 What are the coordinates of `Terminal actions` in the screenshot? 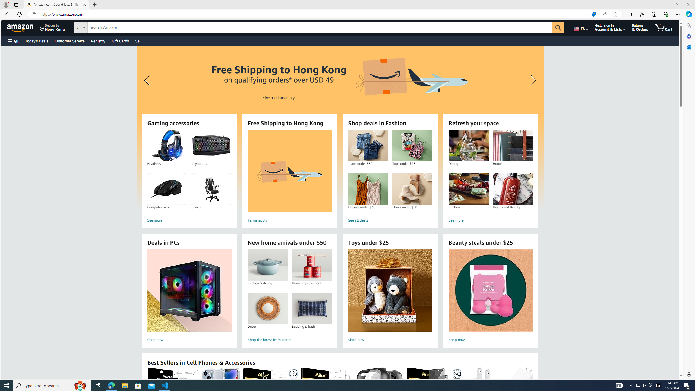 It's located at (434, 257).